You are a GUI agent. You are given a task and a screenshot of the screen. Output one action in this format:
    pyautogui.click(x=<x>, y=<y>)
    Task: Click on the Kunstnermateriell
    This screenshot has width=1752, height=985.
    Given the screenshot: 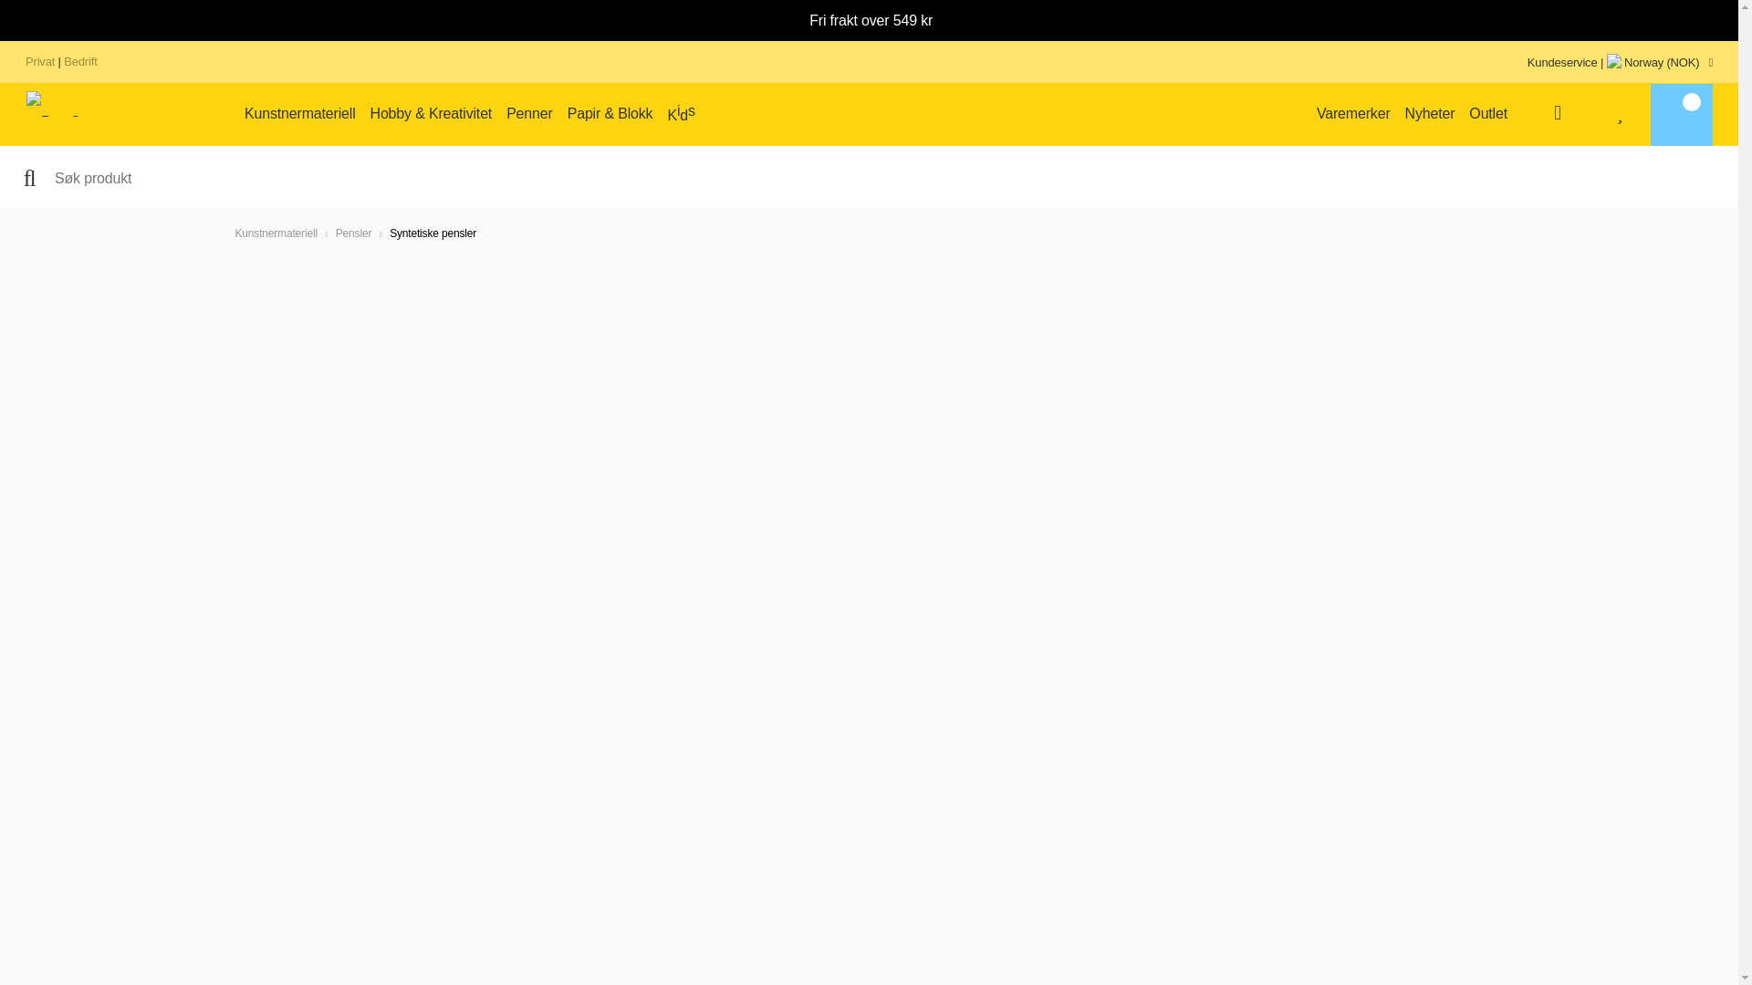 What is the action you would take?
    pyautogui.click(x=299, y=114)
    